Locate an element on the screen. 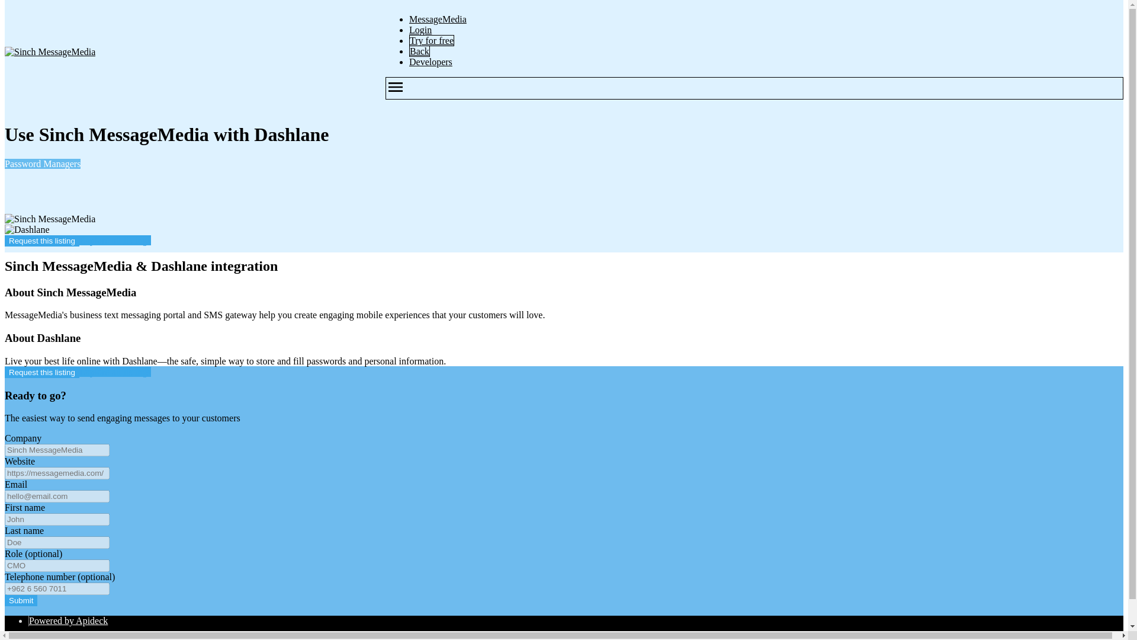 The image size is (1137, 640). Request this listing is located at coordinates (41, 372).